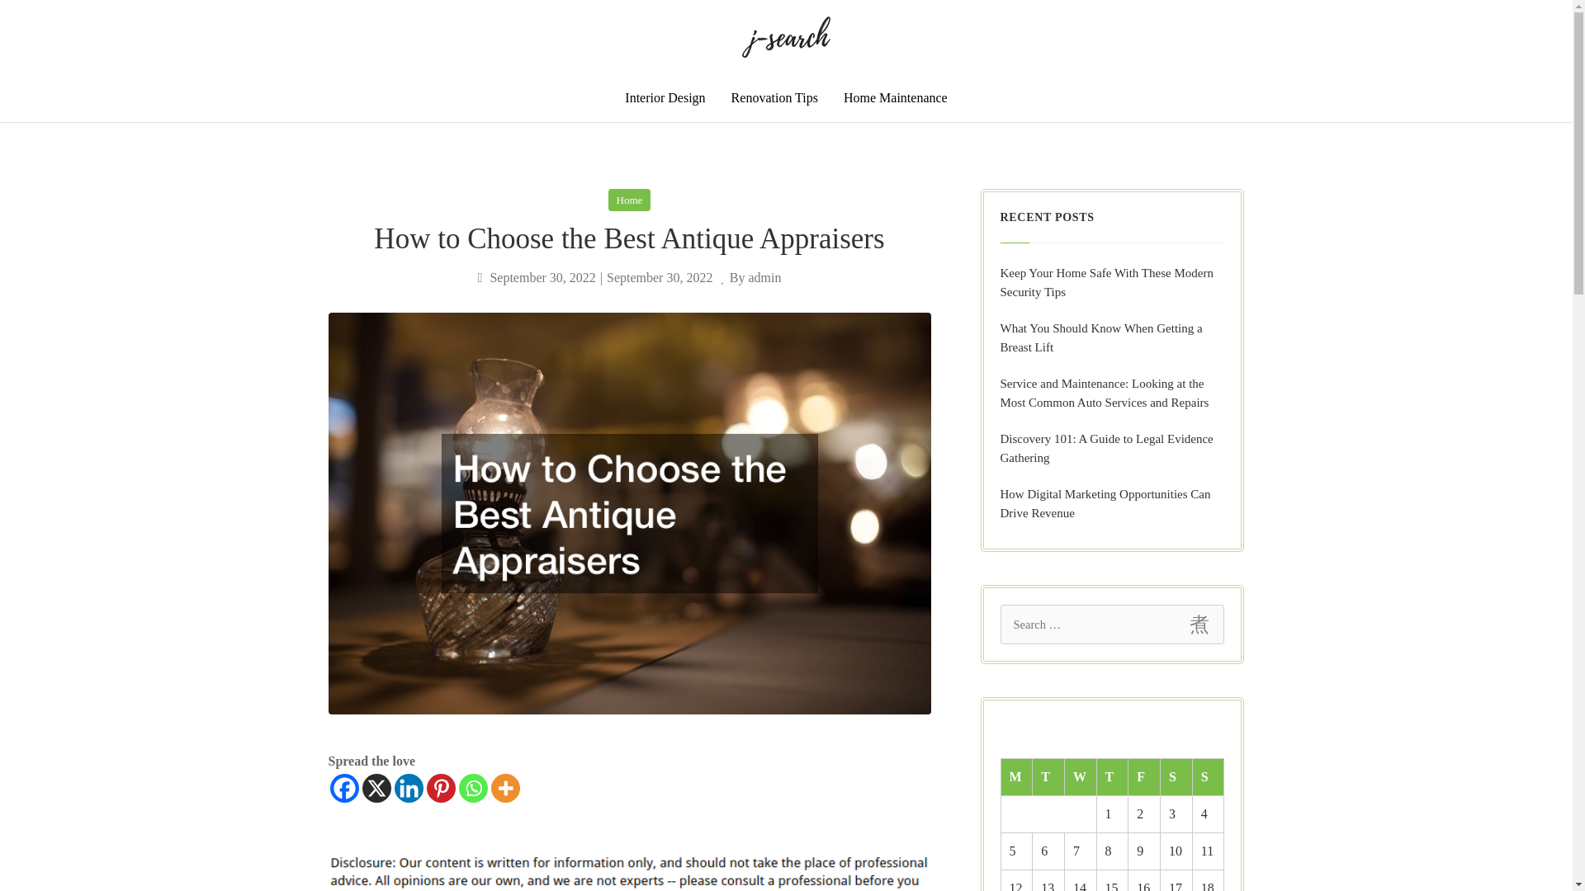 The width and height of the screenshot is (1585, 891). I want to click on Interior Design, so click(665, 97).